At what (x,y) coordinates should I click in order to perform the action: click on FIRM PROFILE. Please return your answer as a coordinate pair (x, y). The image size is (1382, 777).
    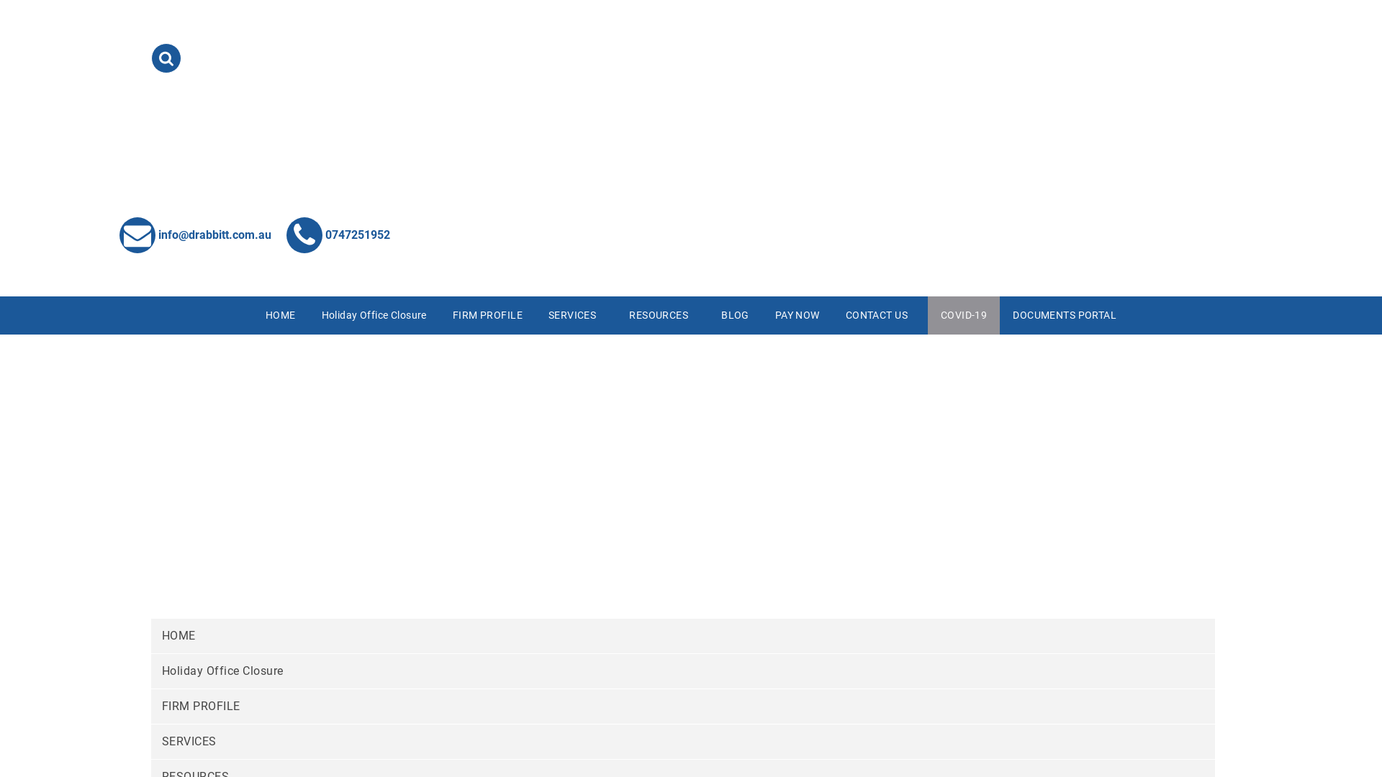
    Looking at the image, I should click on (683, 706).